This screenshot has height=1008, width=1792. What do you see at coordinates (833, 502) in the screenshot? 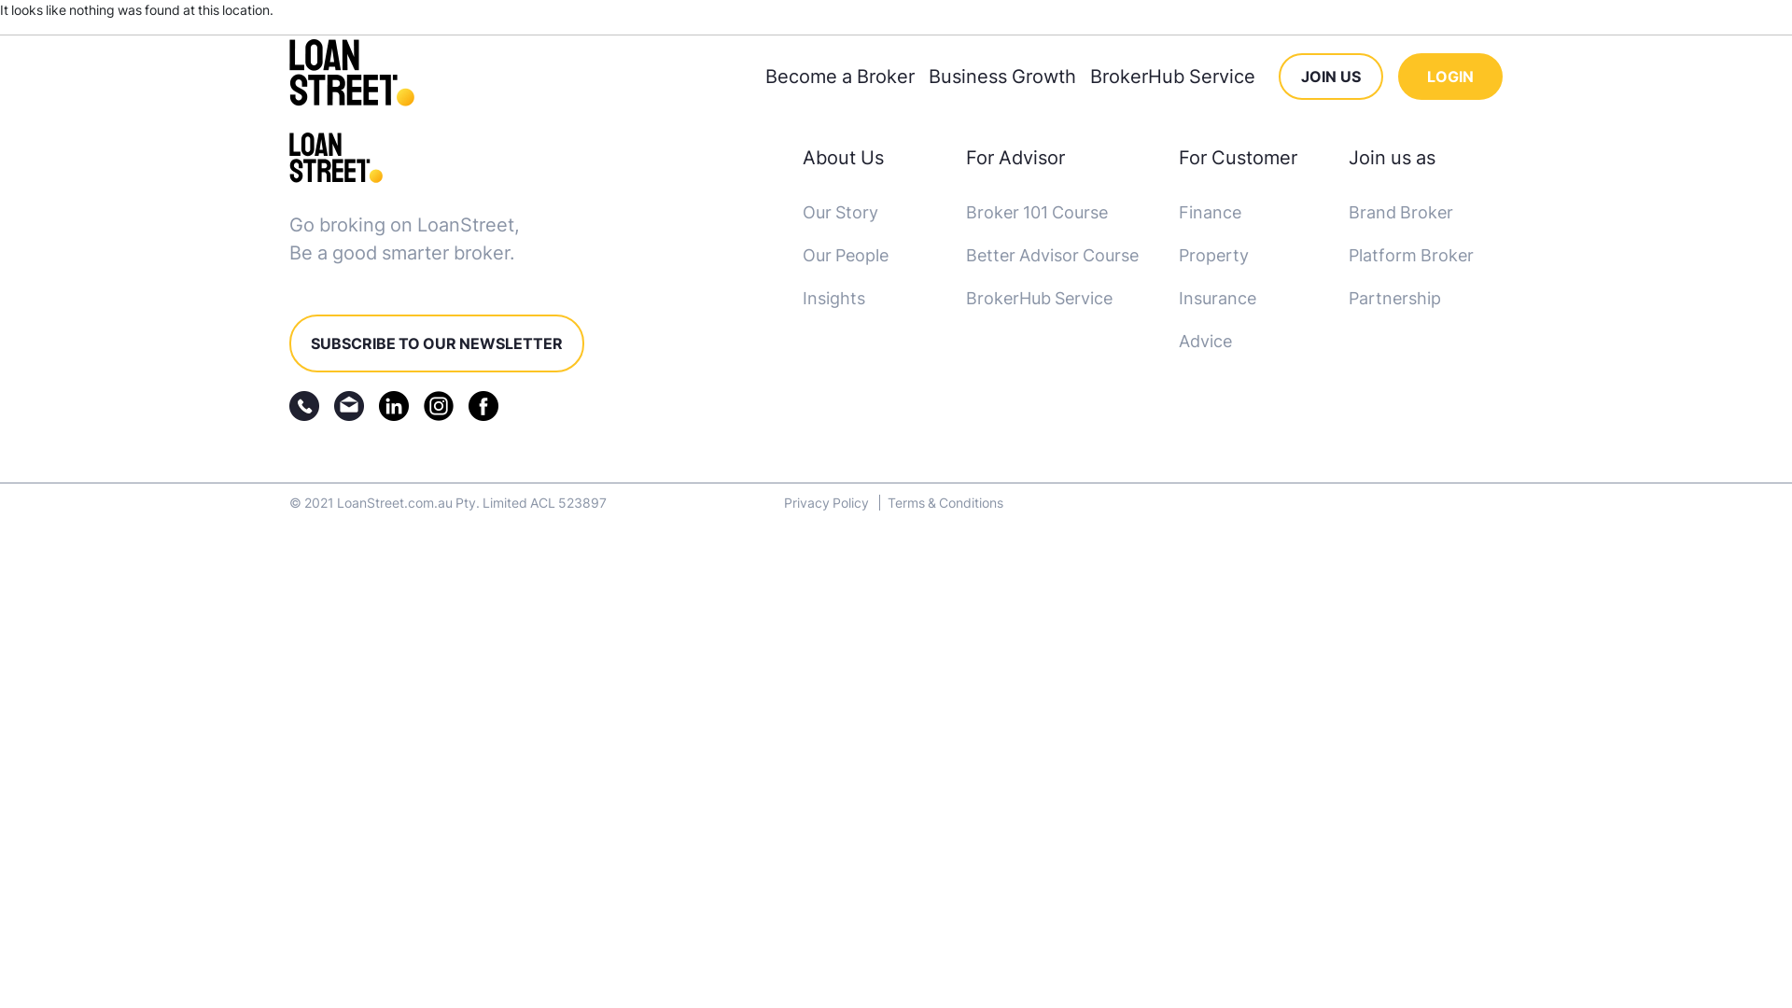
I see `Privacy Policy  ` at bounding box center [833, 502].